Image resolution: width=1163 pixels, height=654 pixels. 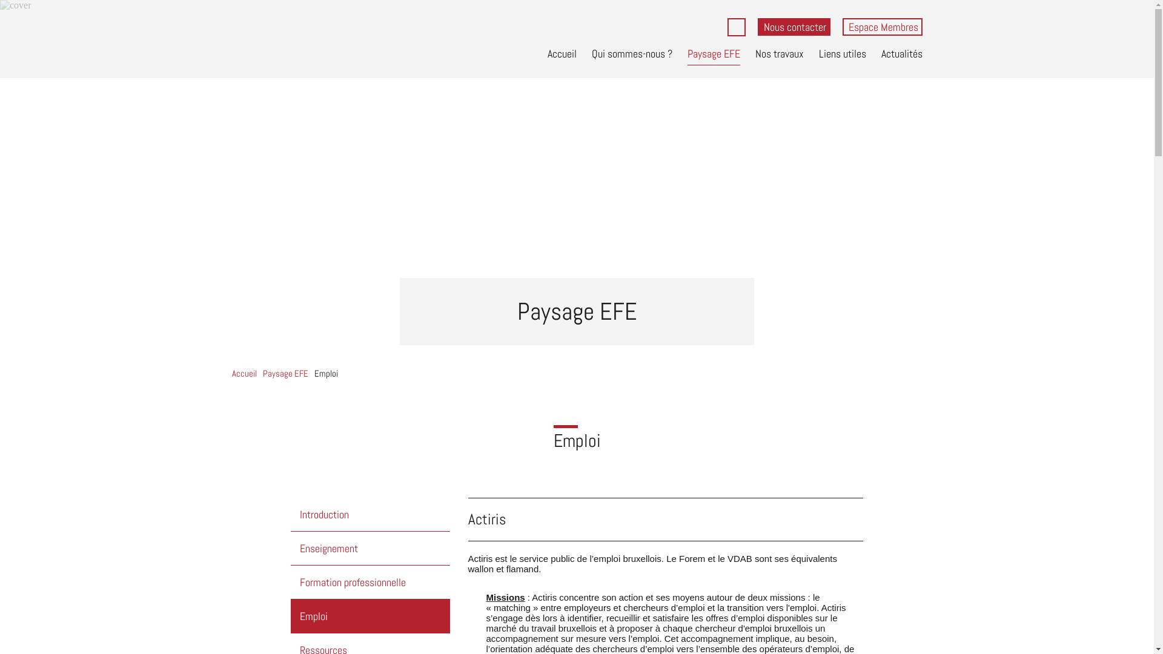 I want to click on Enseignement, so click(x=371, y=549).